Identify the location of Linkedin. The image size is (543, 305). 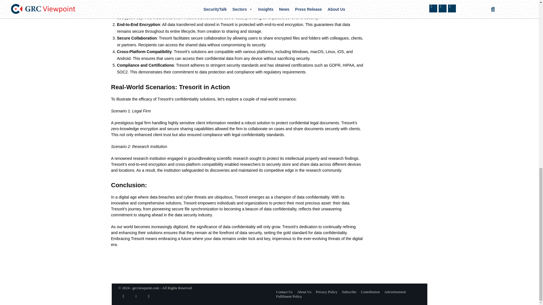
(136, 297).